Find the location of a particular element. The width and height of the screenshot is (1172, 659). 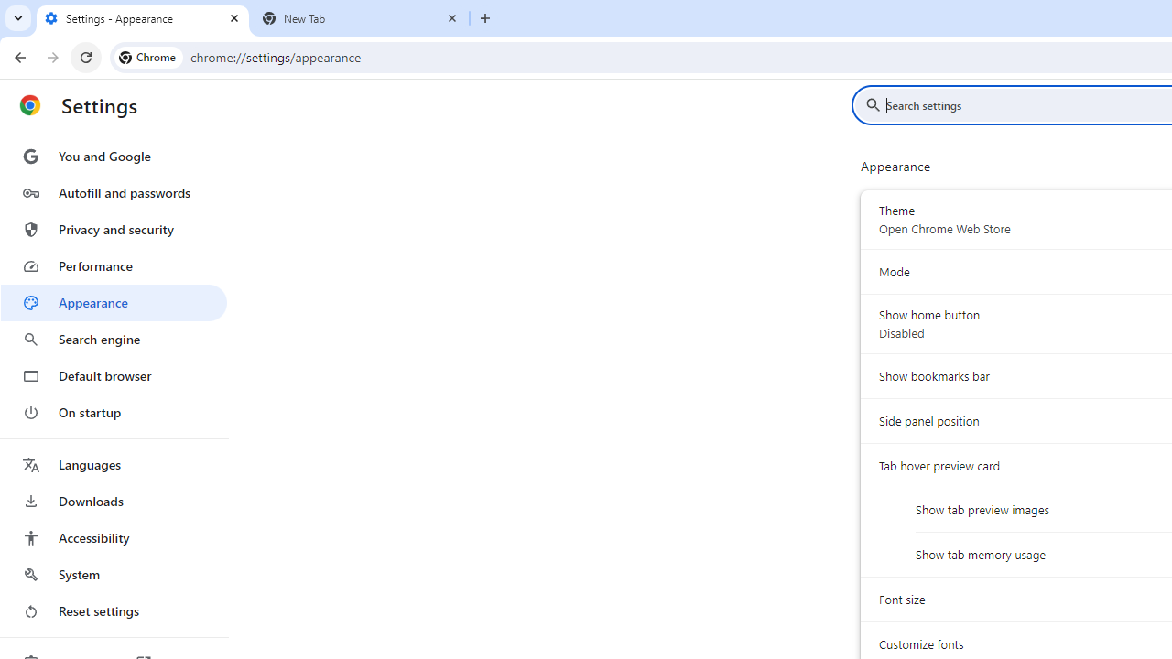

Close is located at coordinates (452, 17).